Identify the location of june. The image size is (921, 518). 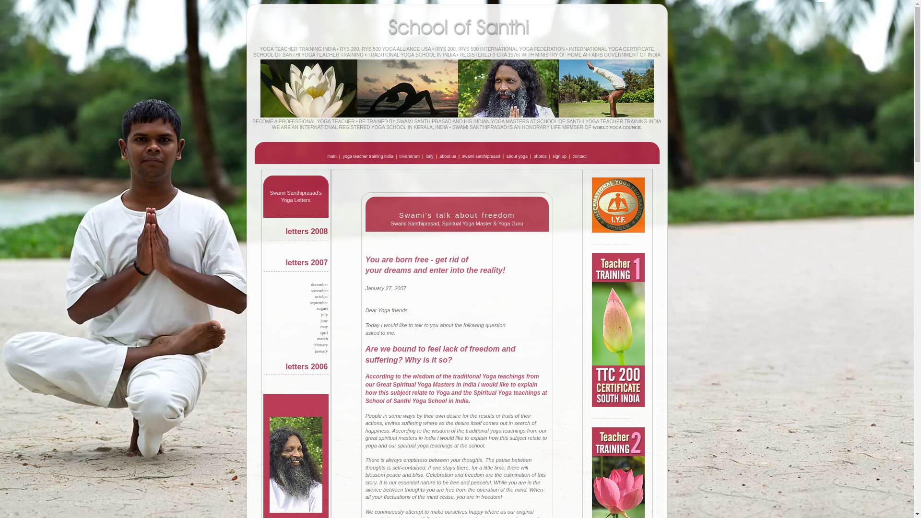
(324, 320).